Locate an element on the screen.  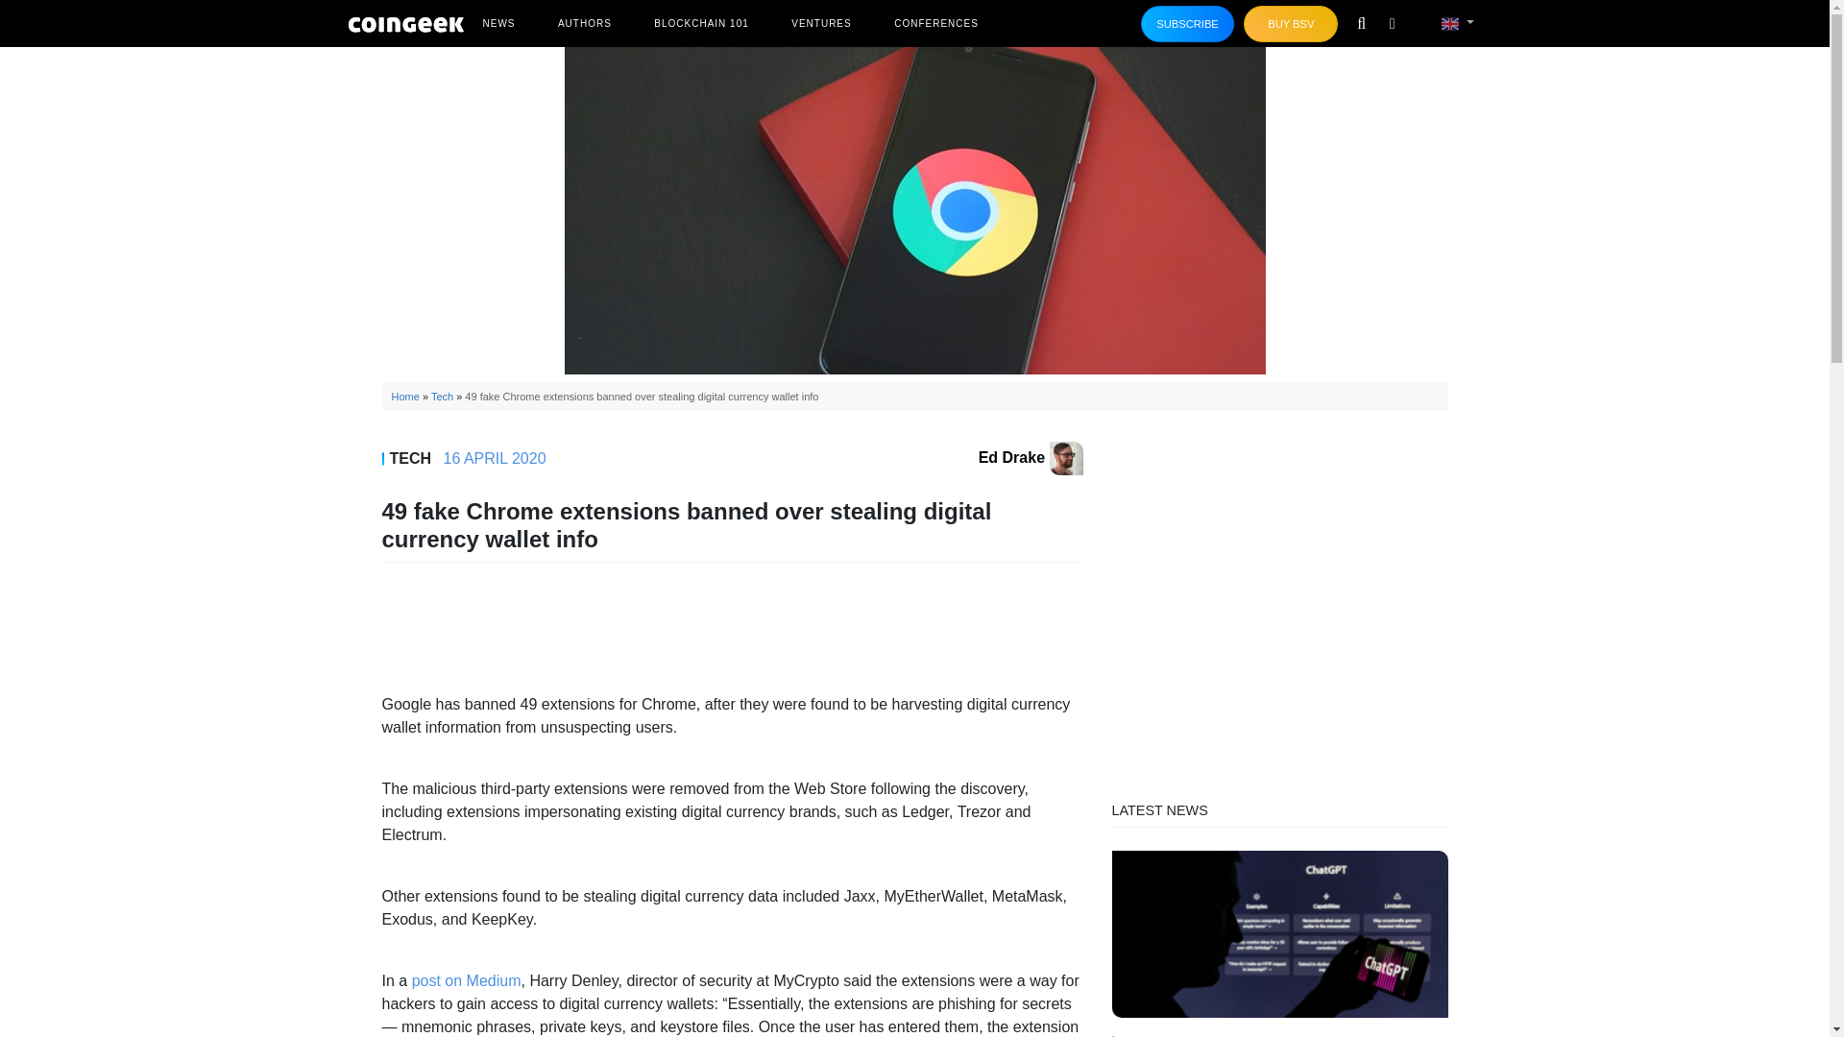
AUTHORS is located at coordinates (584, 23).